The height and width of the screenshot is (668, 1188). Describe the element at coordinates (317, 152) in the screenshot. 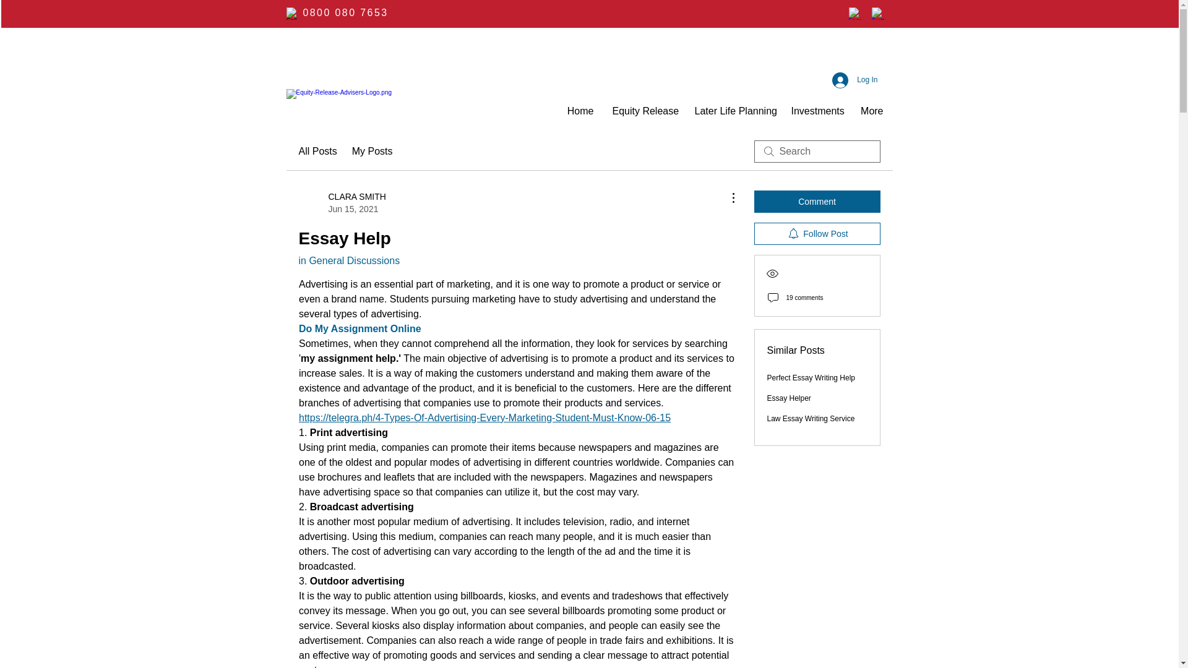

I see `Later Life Planning` at that location.